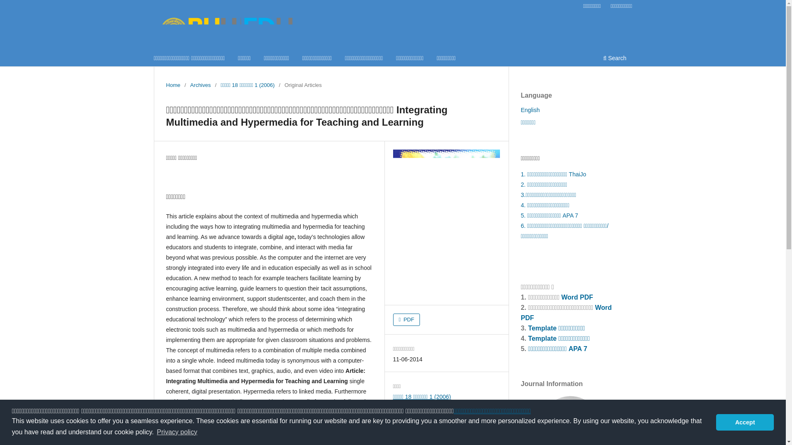 This screenshot has height=445, width=792. Describe the element at coordinates (570, 297) in the screenshot. I see `Word` at that location.